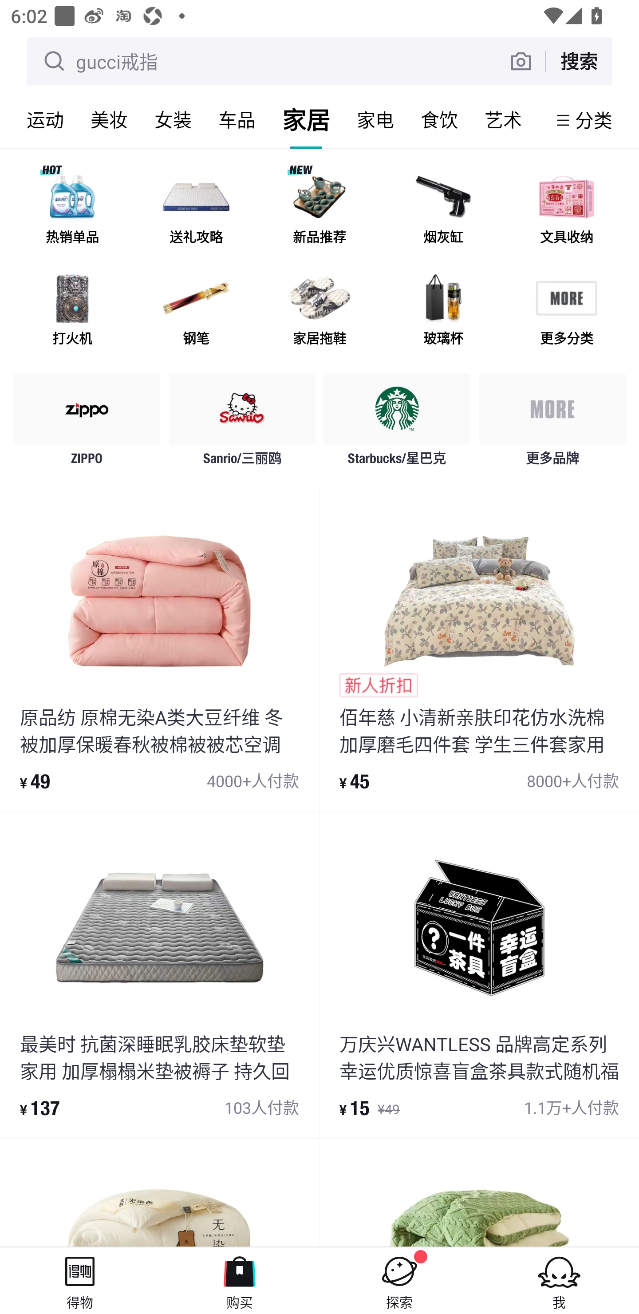  What do you see at coordinates (173, 120) in the screenshot?
I see `女装` at bounding box center [173, 120].